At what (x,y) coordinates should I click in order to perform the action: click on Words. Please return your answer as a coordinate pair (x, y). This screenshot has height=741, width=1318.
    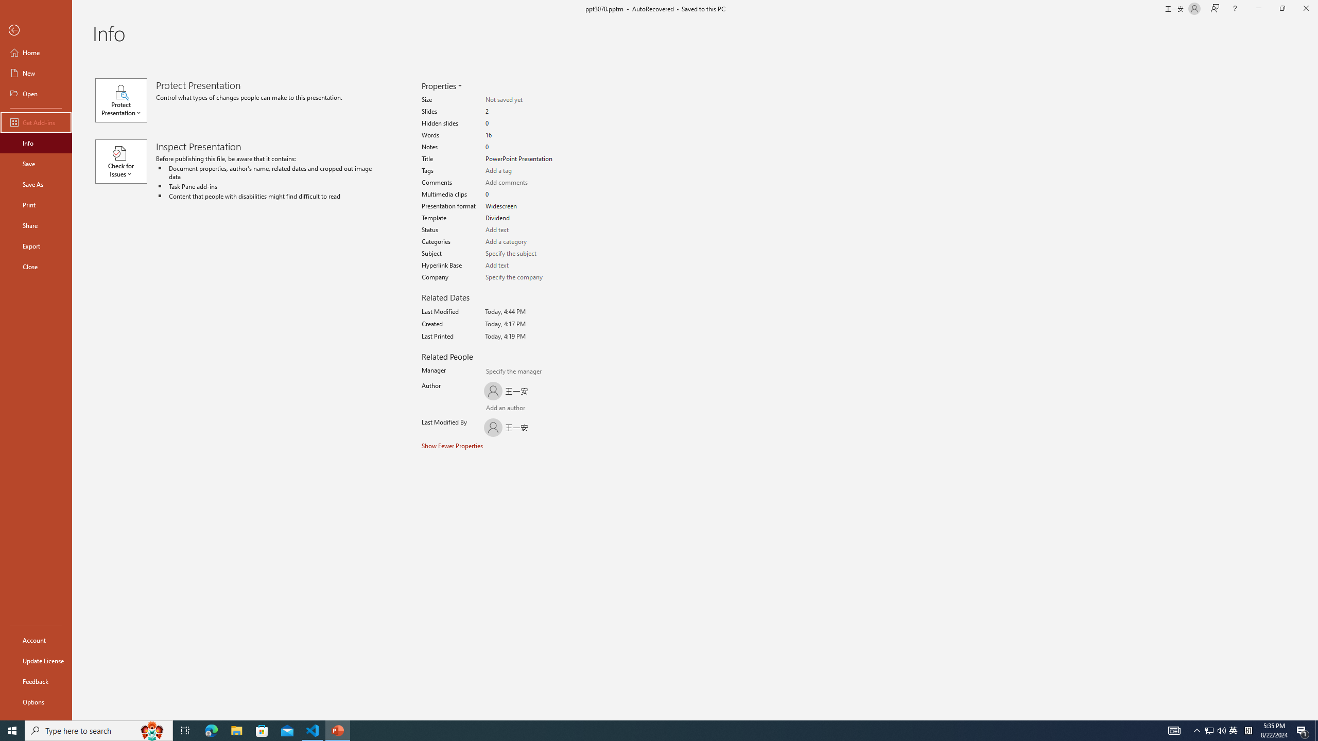
    Looking at the image, I should click on (521, 135).